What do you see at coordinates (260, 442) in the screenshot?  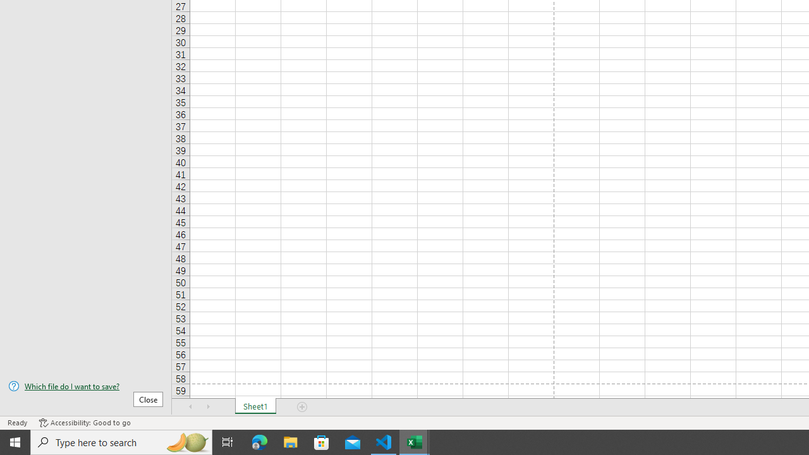 I see `Microsoft Edge` at bounding box center [260, 442].